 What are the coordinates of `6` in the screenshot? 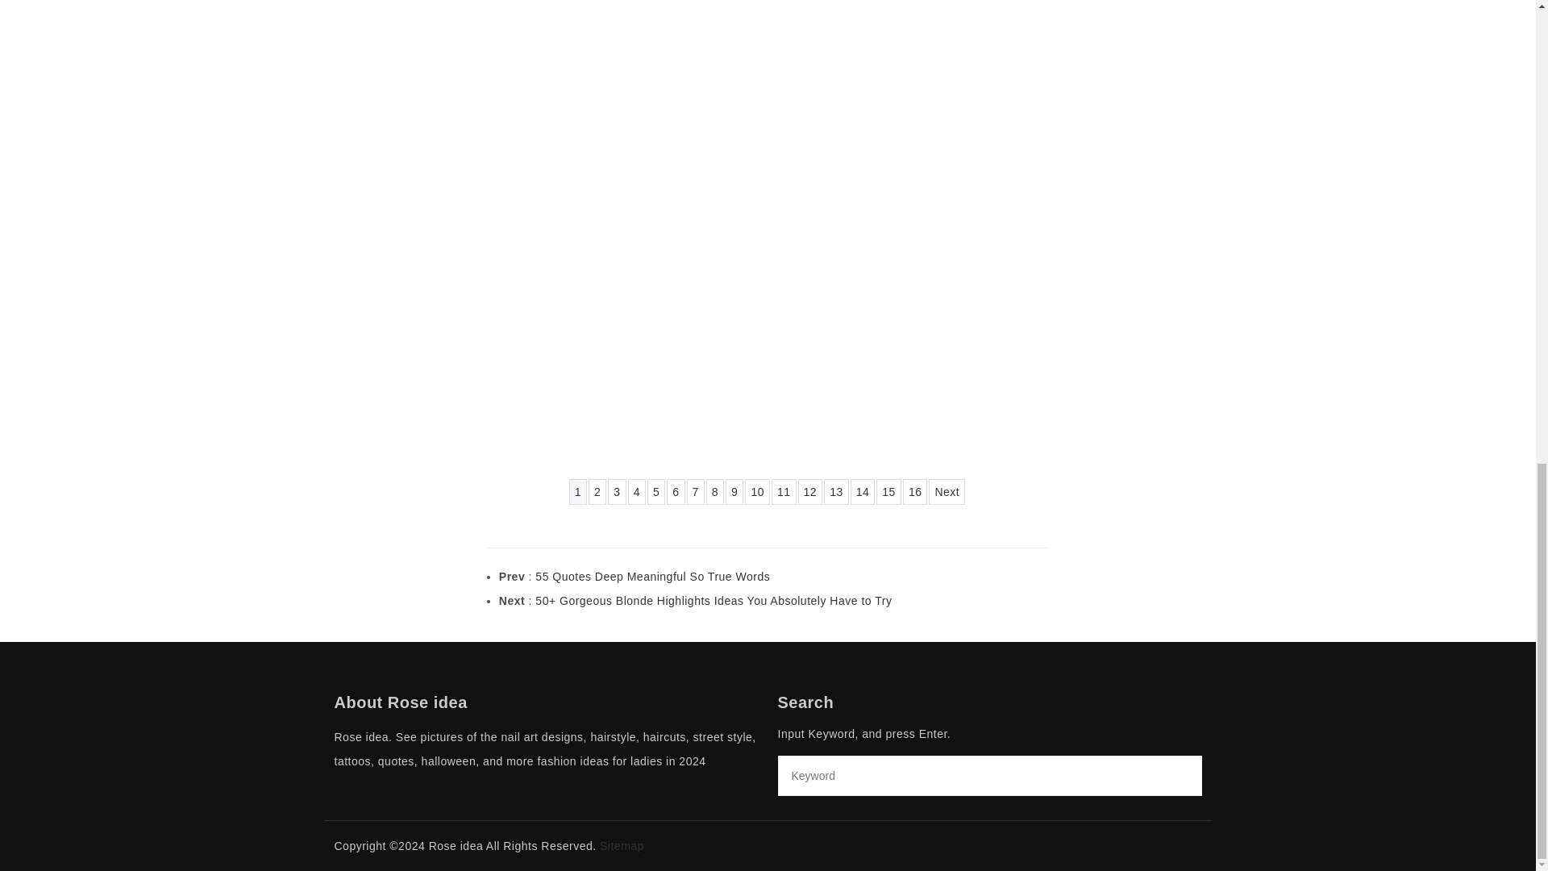 It's located at (676, 492).